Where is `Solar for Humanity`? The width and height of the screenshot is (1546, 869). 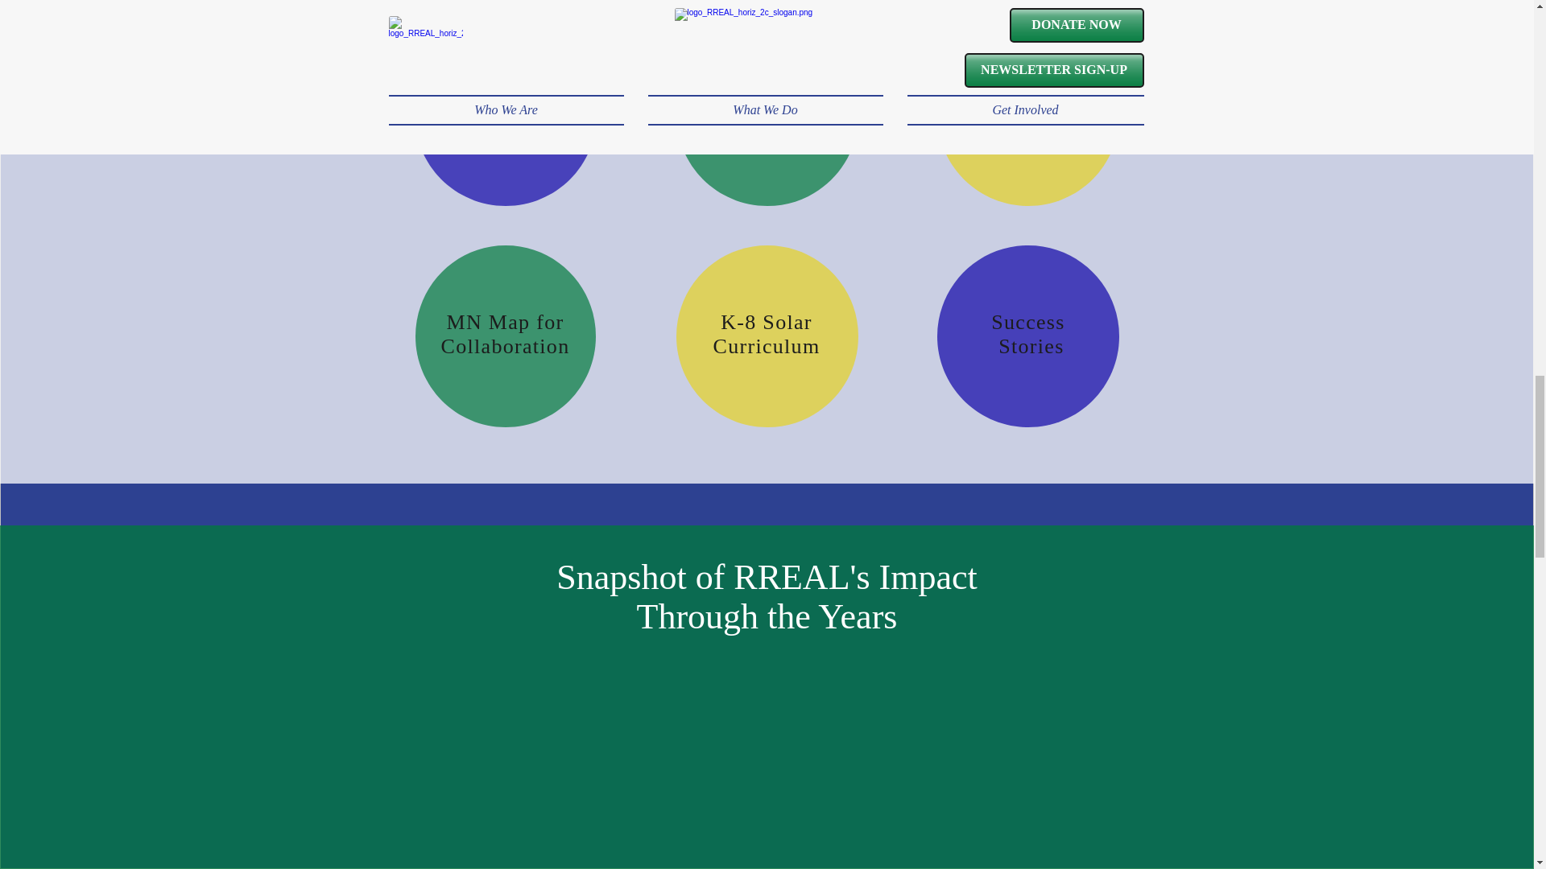 Solar for Humanity is located at coordinates (767, 113).